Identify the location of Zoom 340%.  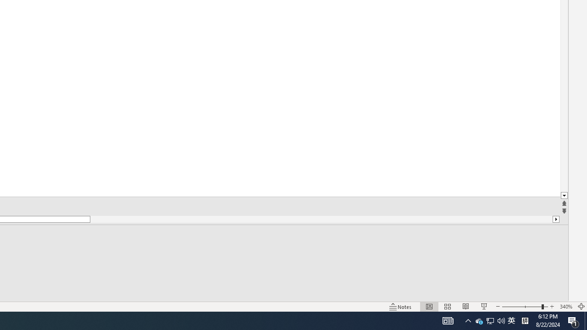
(566, 306).